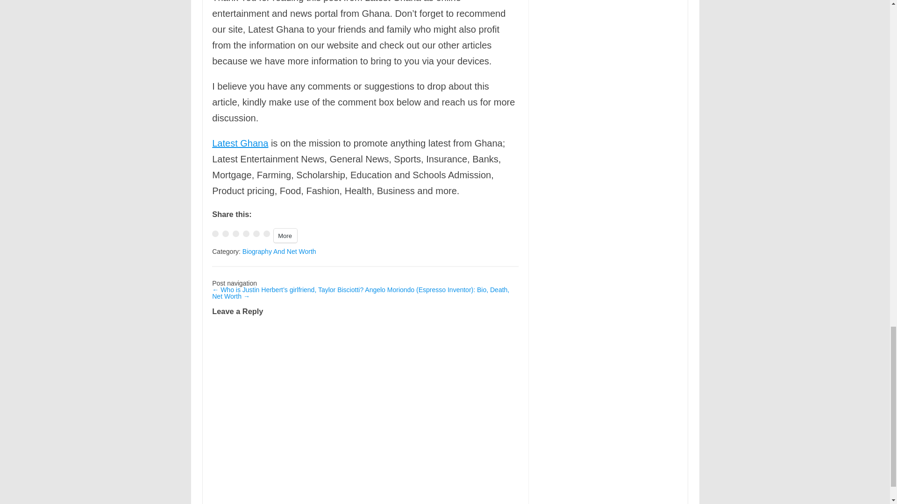 The width and height of the screenshot is (897, 504). I want to click on Click to share on Facebook, so click(215, 233).